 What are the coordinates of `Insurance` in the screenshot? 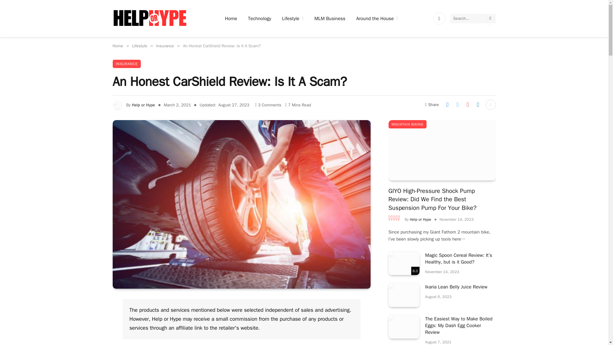 It's located at (165, 46).